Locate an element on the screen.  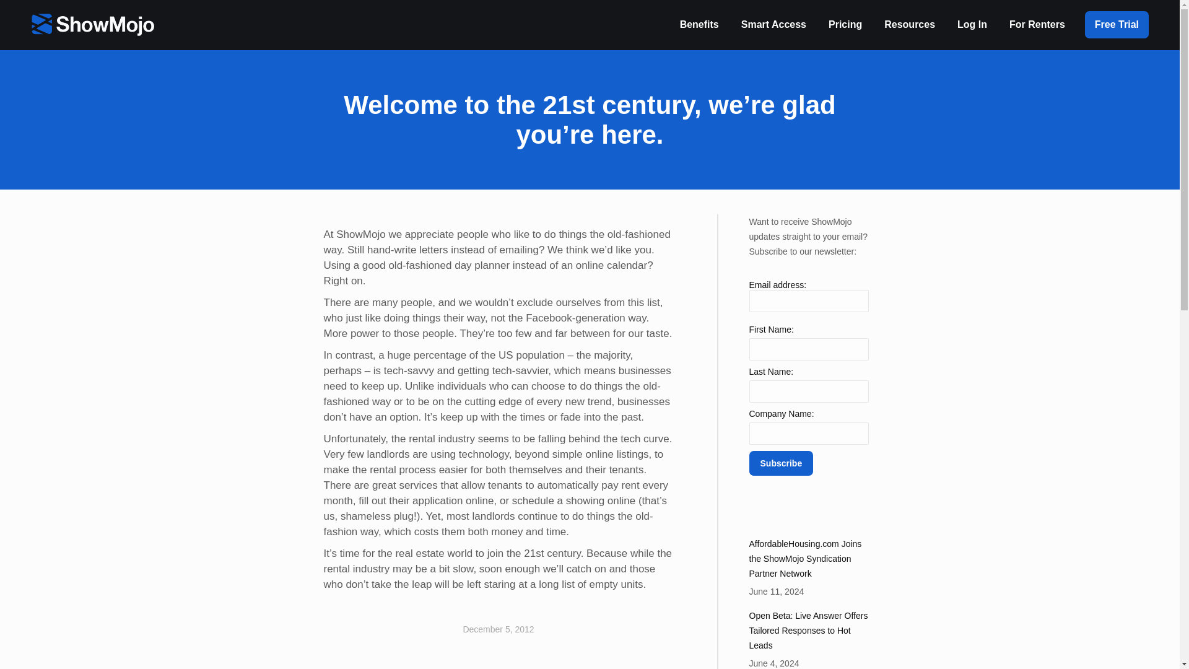
Smart Access is located at coordinates (773, 25).